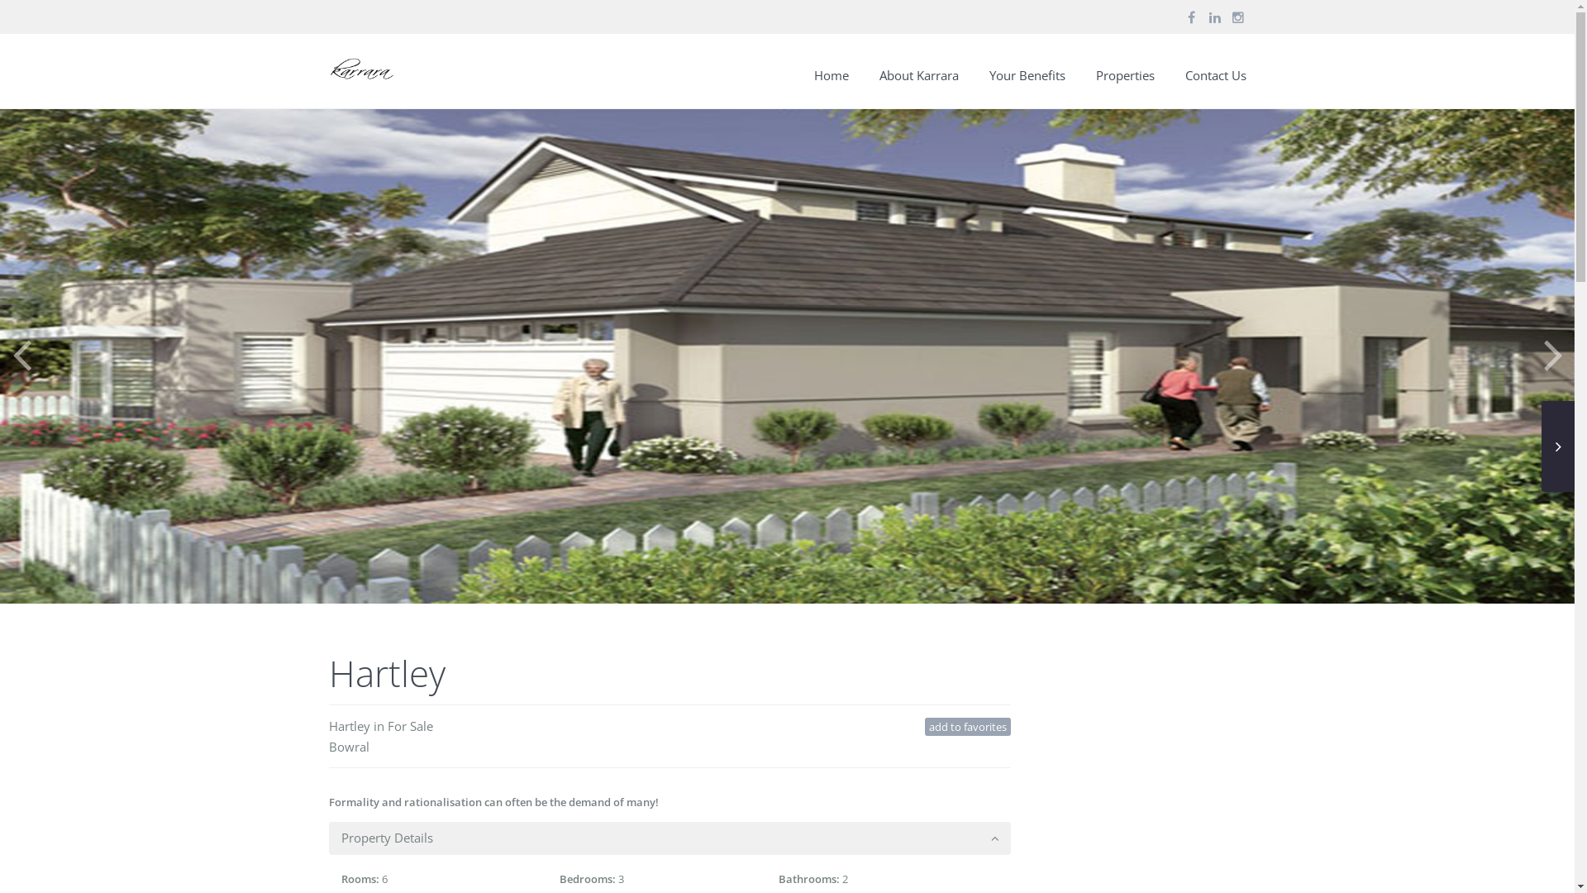  I want to click on Hartley, so click(350, 726).